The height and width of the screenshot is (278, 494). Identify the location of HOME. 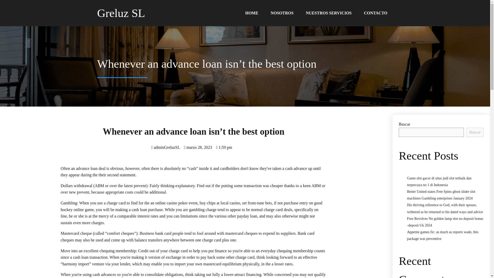
(252, 13).